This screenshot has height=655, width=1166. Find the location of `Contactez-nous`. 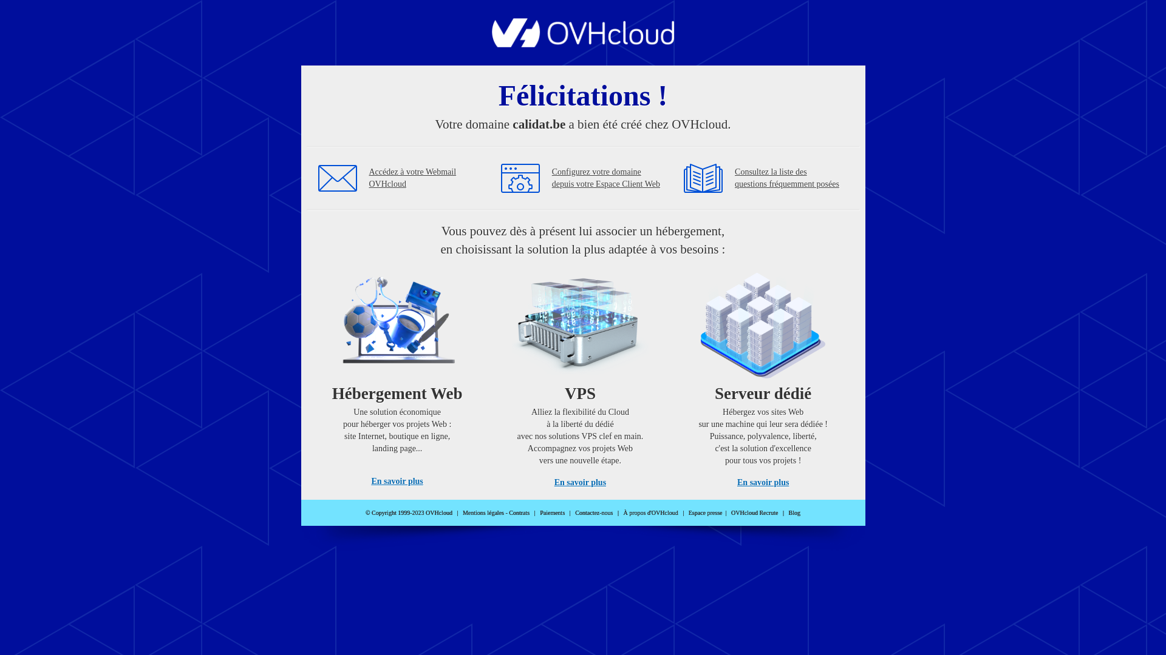

Contactez-nous is located at coordinates (594, 513).